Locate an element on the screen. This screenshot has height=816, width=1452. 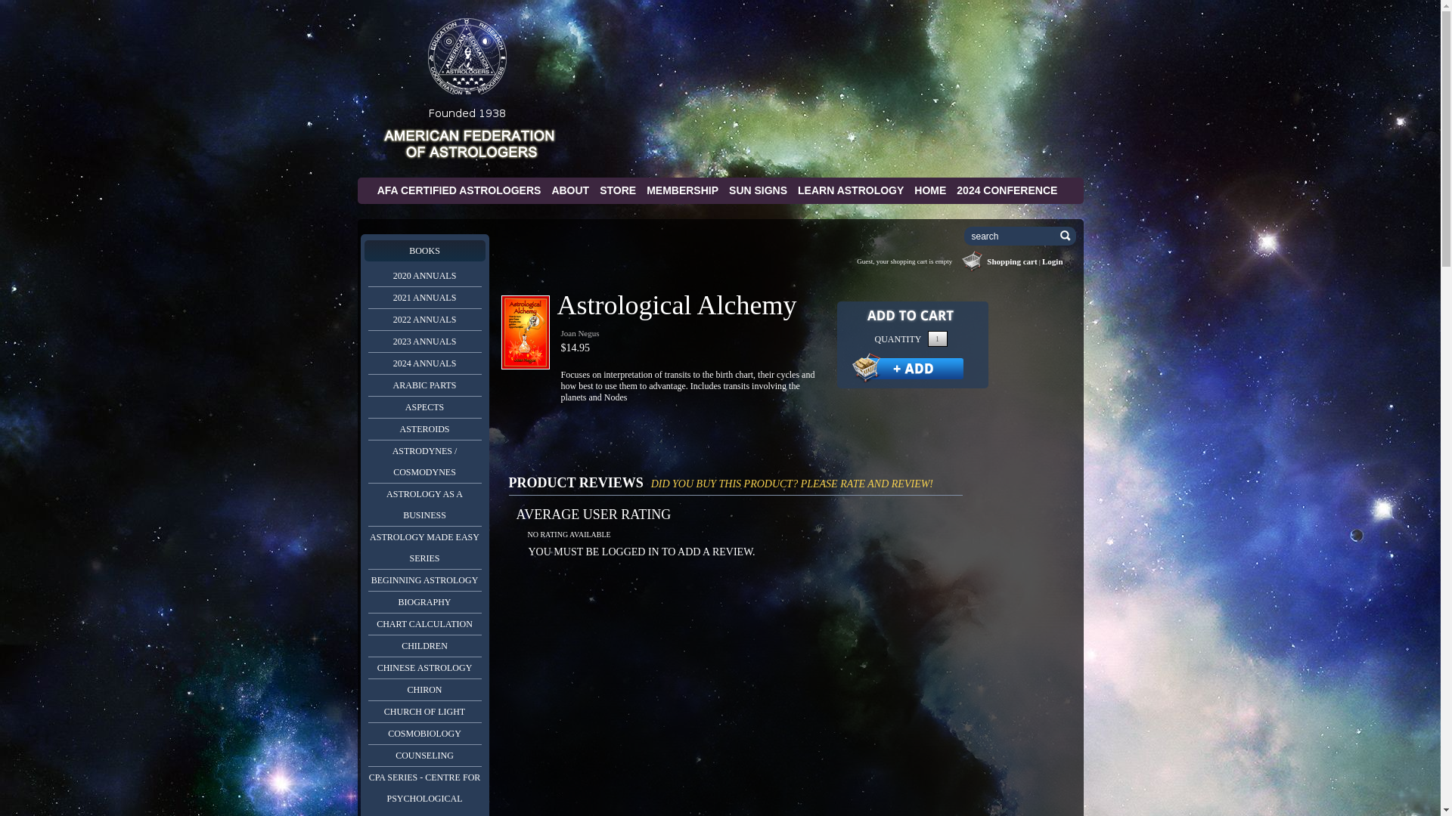
AFA CERTIFIED ASTROLOGERS is located at coordinates (460, 190).